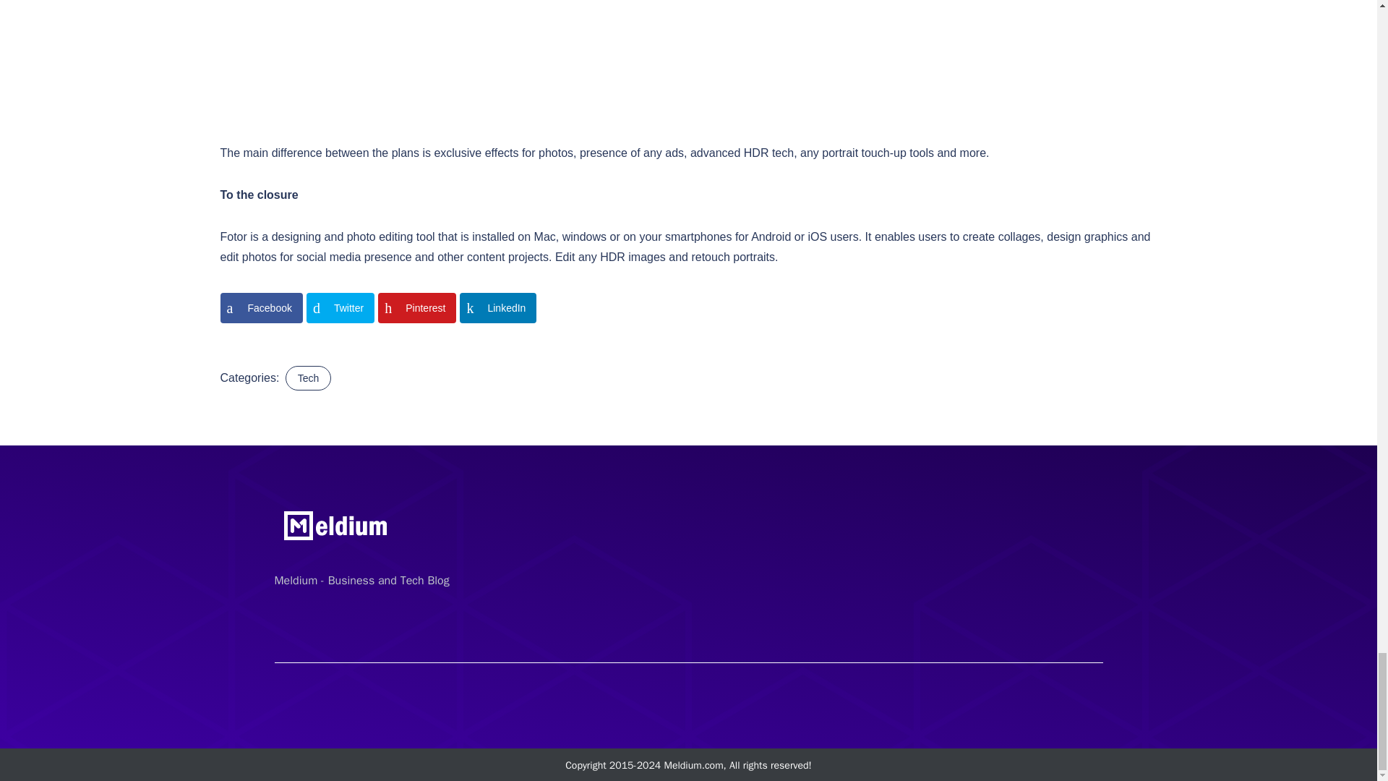 This screenshot has height=781, width=1388. I want to click on Share on Pinterest, so click(416, 308).